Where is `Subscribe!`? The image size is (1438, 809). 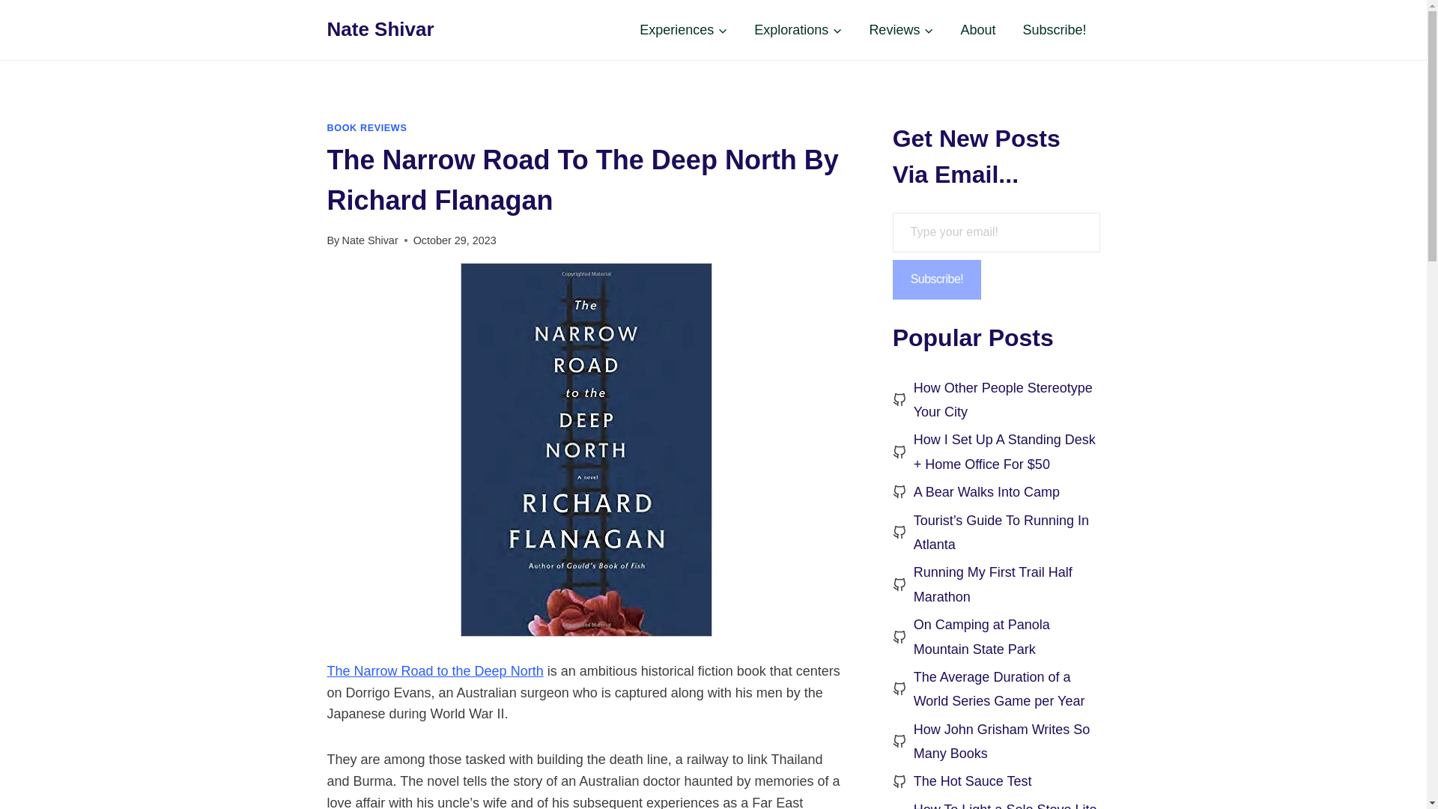 Subscribe! is located at coordinates (1055, 30).